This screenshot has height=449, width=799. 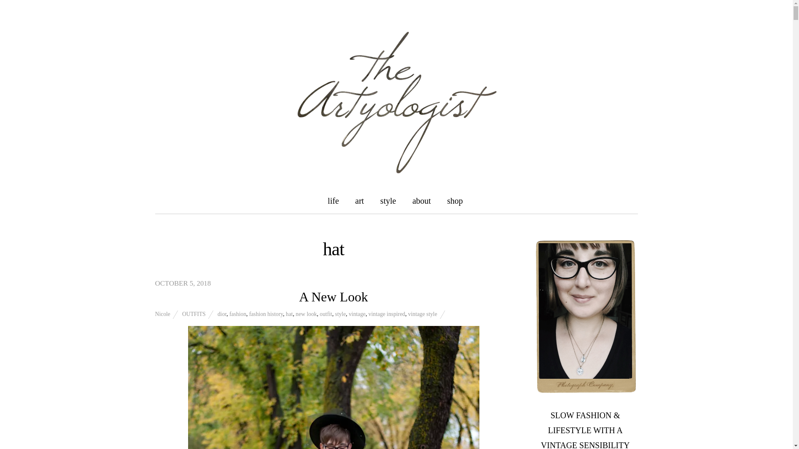 I want to click on vintage inspired, so click(x=387, y=314).